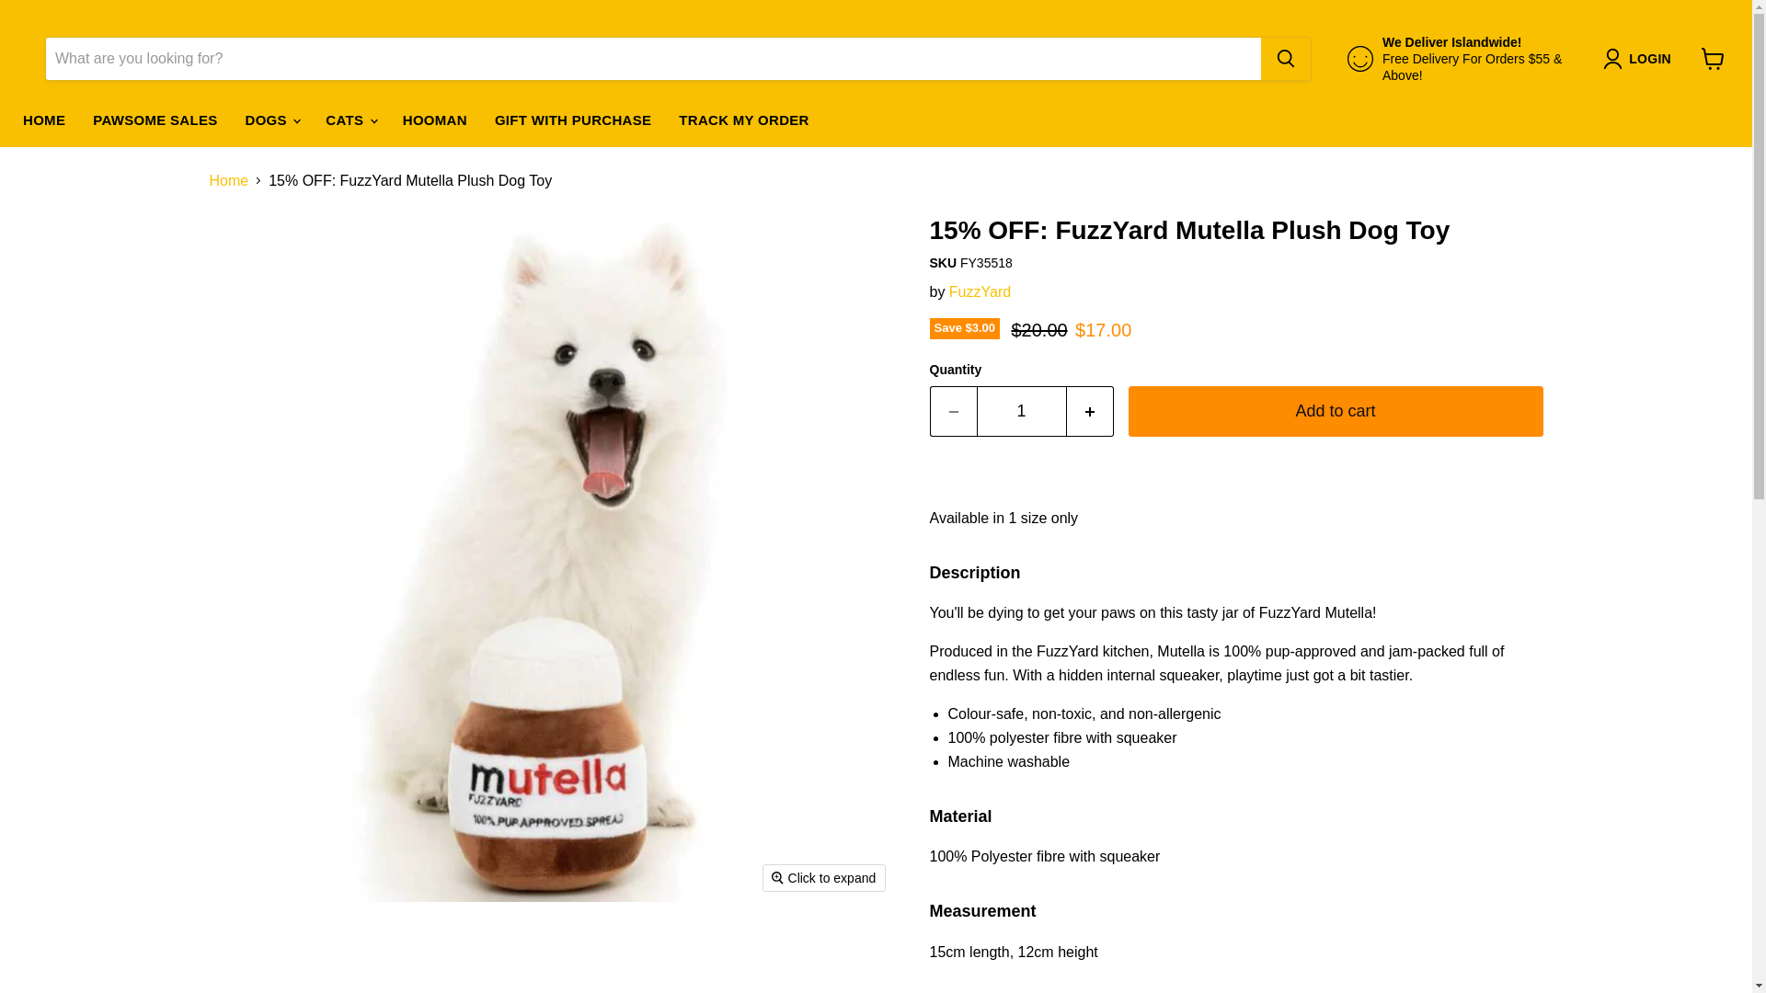 The height and width of the screenshot is (993, 1766). Describe the element at coordinates (1641, 58) in the screenshot. I see `LOGIN` at that location.